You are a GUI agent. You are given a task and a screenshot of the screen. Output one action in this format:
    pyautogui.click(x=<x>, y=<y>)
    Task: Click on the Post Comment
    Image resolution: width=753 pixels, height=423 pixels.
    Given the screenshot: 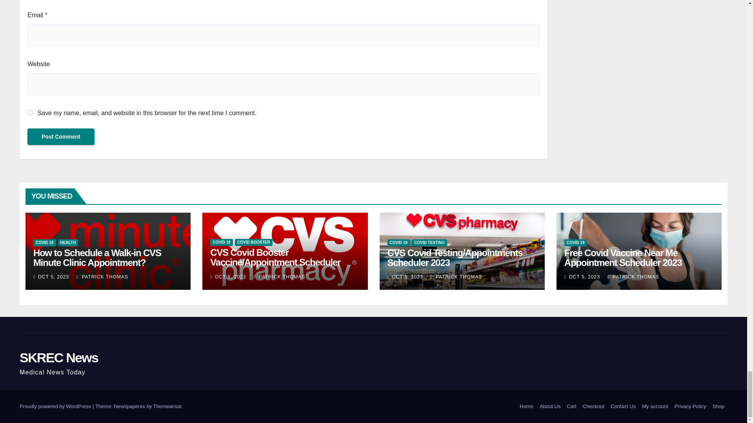 What is the action you would take?
    pyautogui.click(x=61, y=137)
    